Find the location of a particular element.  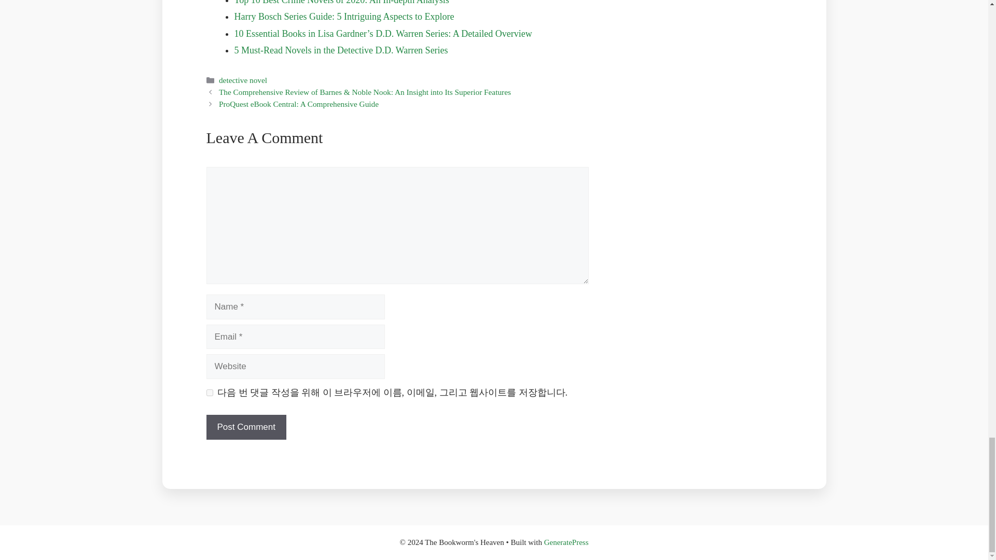

Post Comment is located at coordinates (246, 427).